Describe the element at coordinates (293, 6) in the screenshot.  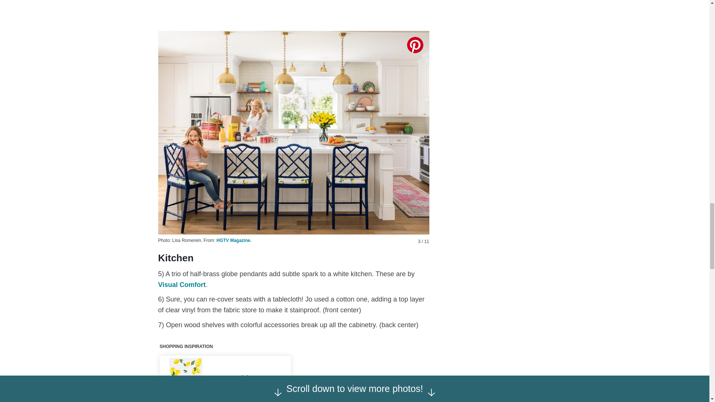
I see `3rd party ad content` at that location.